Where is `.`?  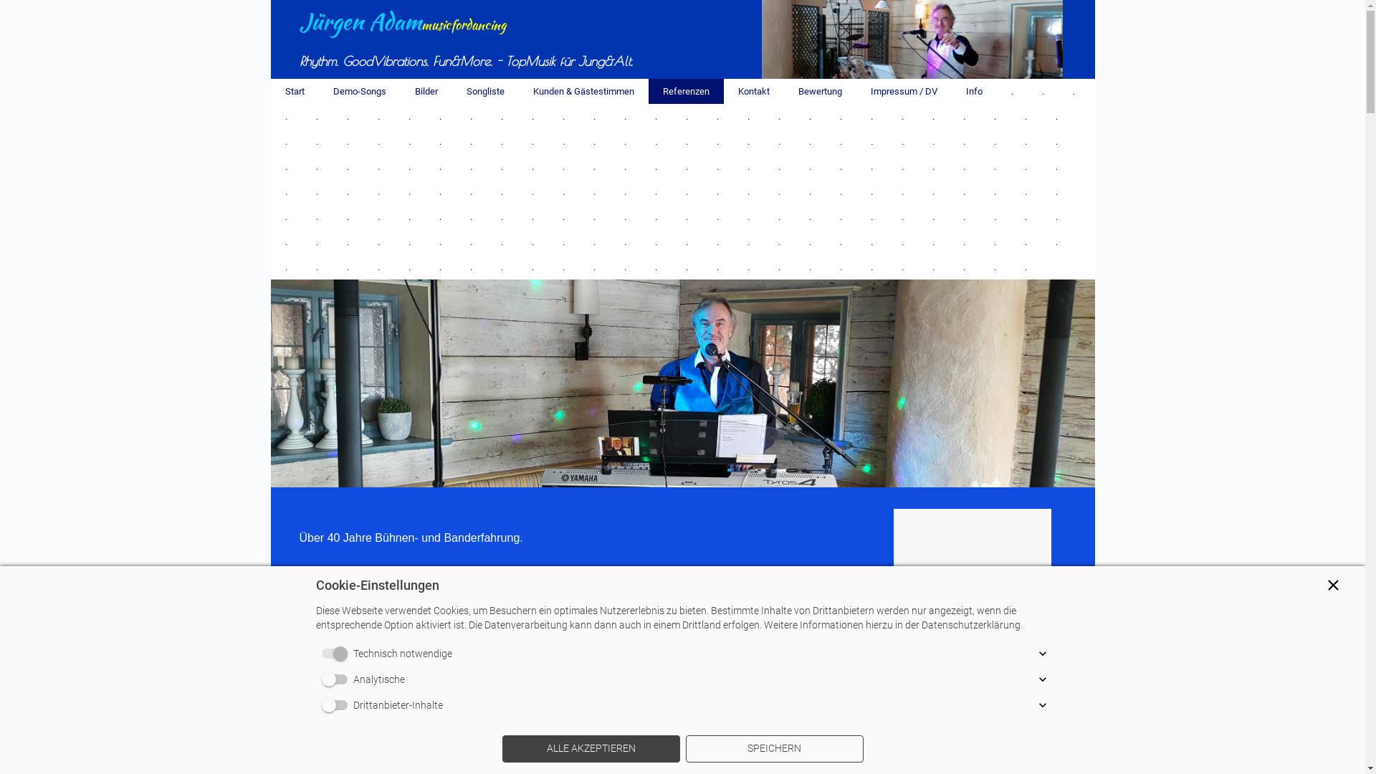
. is located at coordinates (841, 142).